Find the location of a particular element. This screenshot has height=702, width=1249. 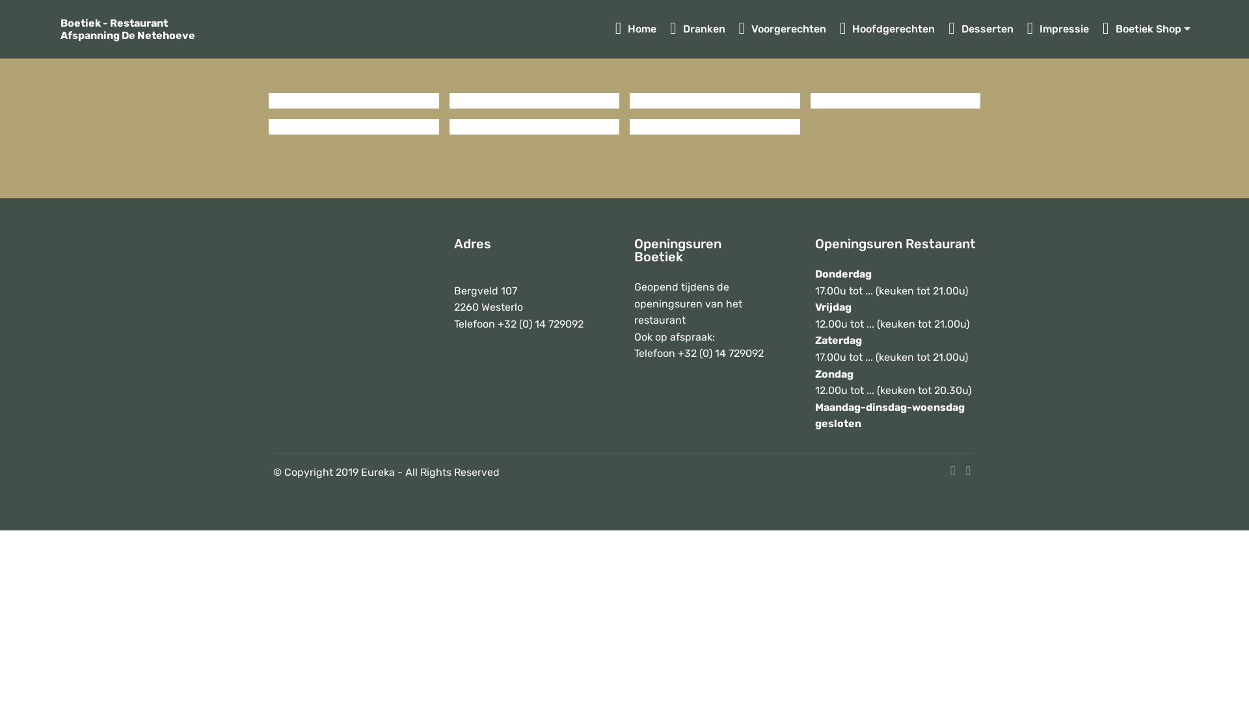

Boetiek Shop is located at coordinates (1146, 29).